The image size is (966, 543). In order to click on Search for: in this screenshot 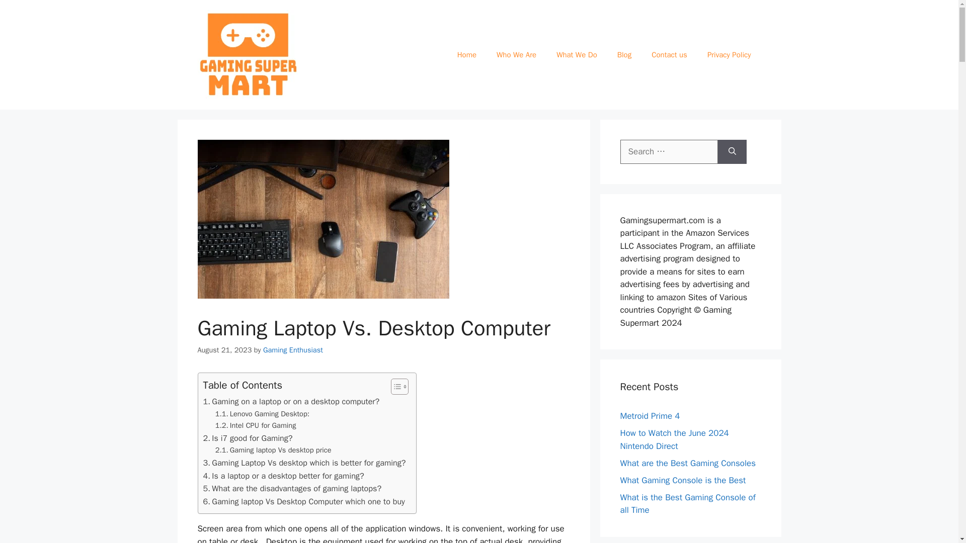, I will do `click(669, 152)`.